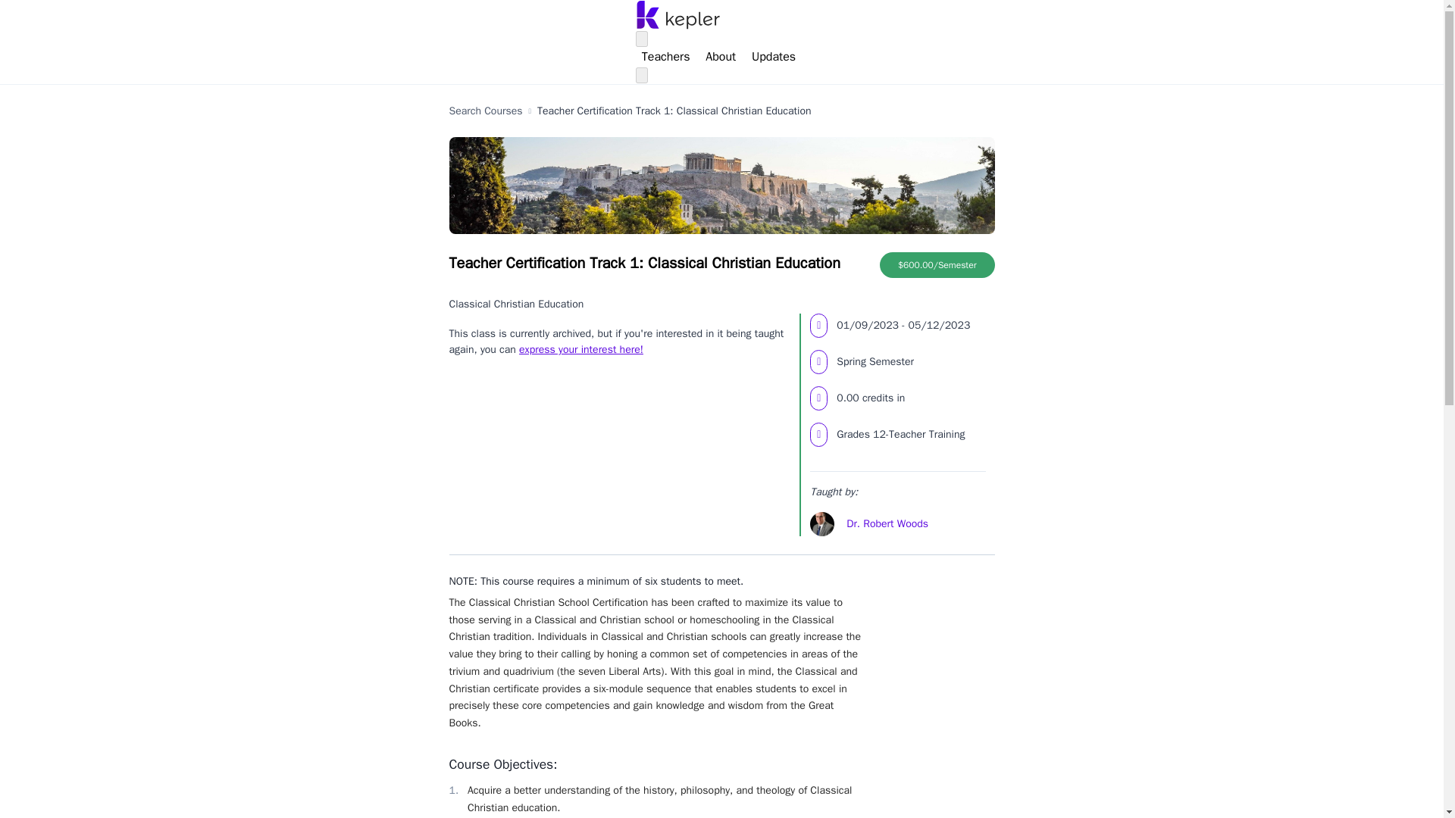 Image resolution: width=1455 pixels, height=818 pixels. I want to click on Updates, so click(774, 56).